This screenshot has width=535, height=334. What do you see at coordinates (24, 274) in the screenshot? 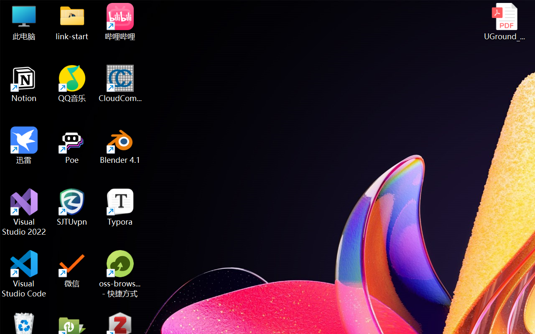
I see `Visual Studio Code` at bounding box center [24, 274].